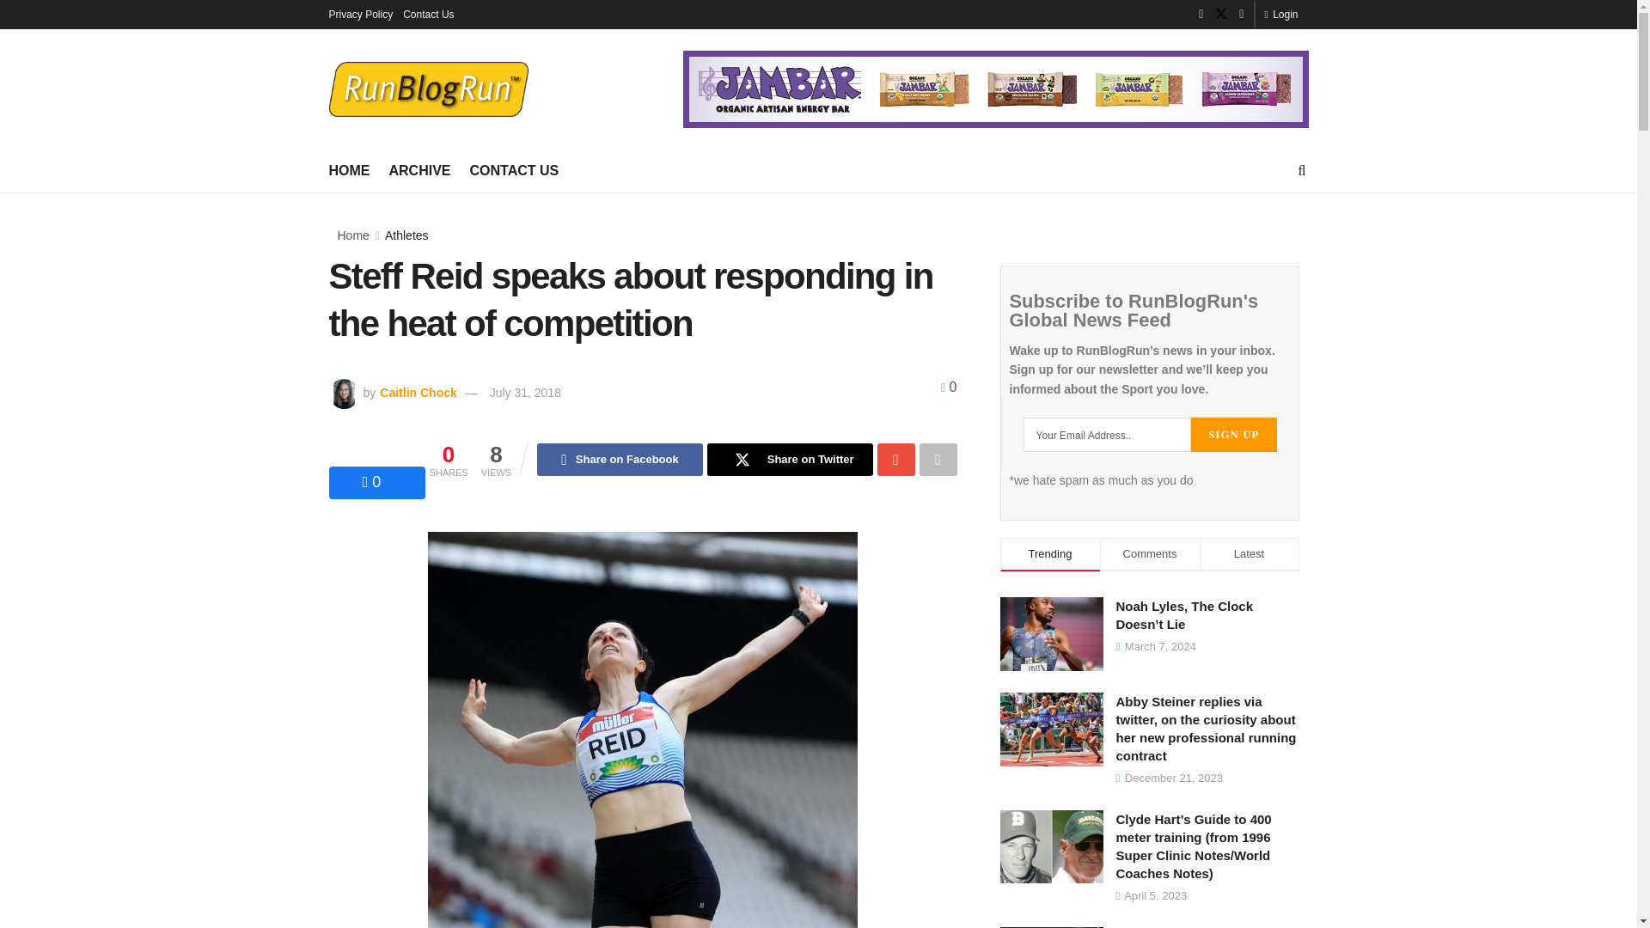 The width and height of the screenshot is (1650, 928). Describe the element at coordinates (419, 170) in the screenshot. I see `ARCHIVE` at that location.